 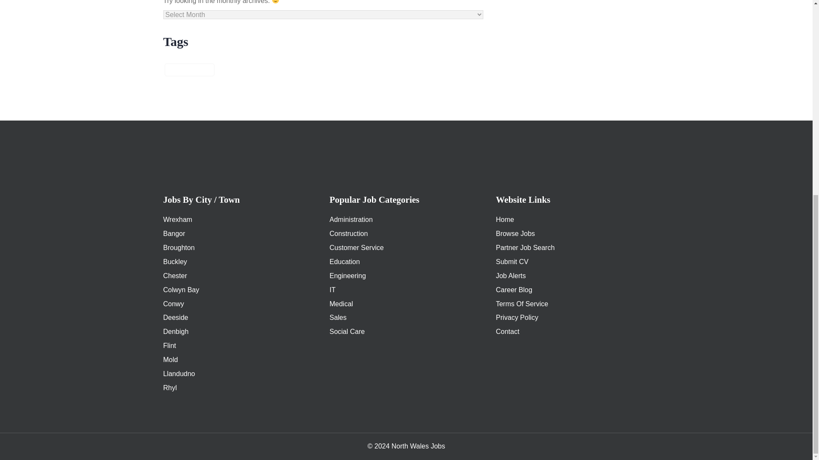 I want to click on Llandudno, so click(x=179, y=374).